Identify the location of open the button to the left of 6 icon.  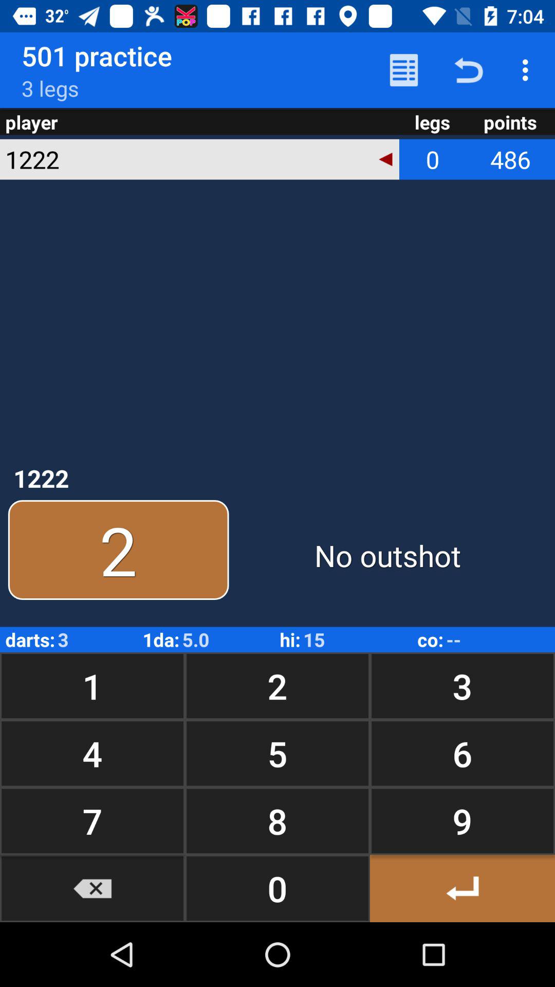
(277, 820).